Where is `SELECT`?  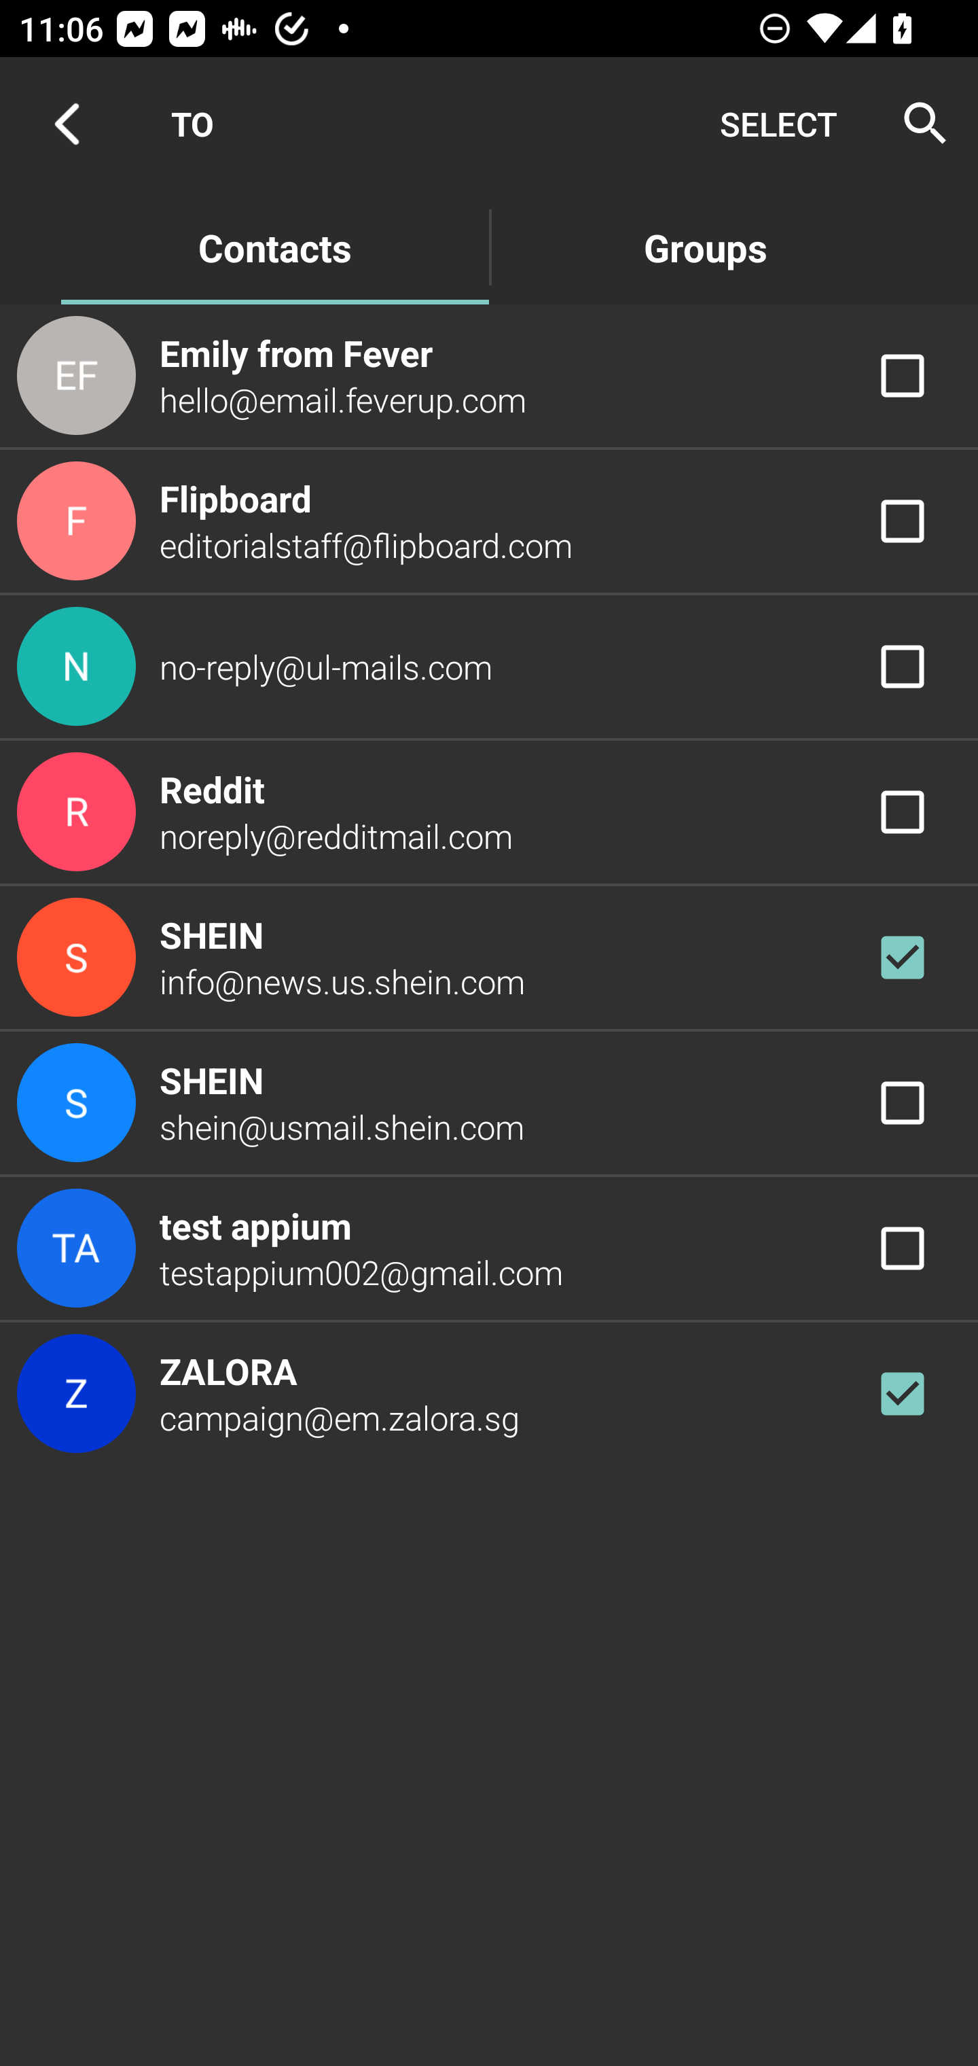 SELECT is located at coordinates (778, 124).